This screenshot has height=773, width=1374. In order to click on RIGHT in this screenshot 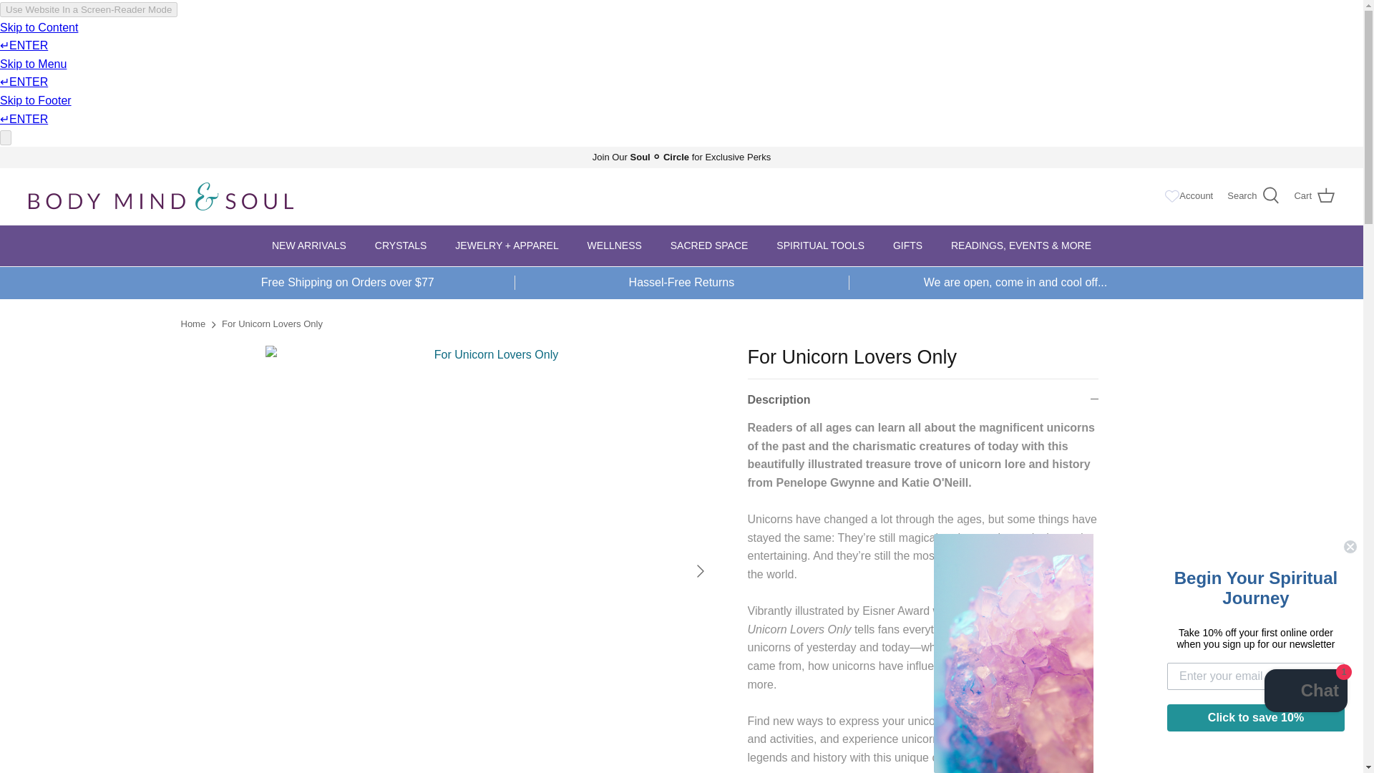, I will do `click(700, 571)`.